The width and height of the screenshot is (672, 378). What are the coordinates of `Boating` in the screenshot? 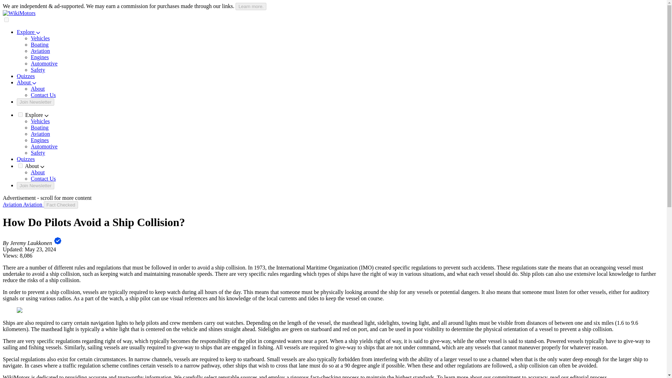 It's located at (40, 44).